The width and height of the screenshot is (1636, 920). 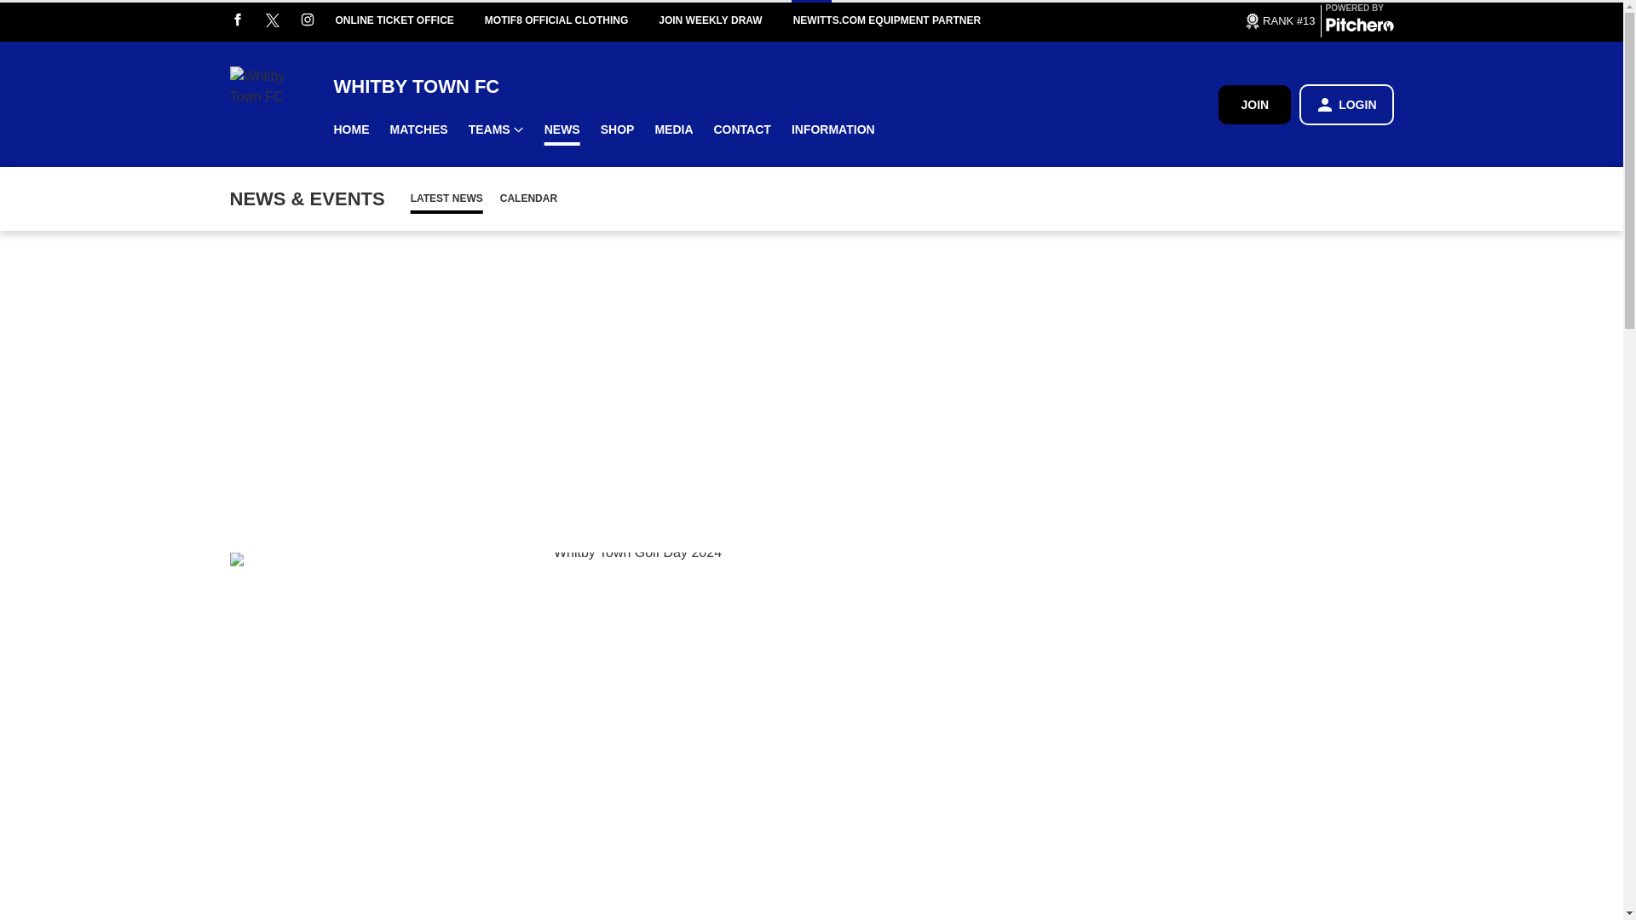 I want to click on SHOP, so click(x=617, y=129).